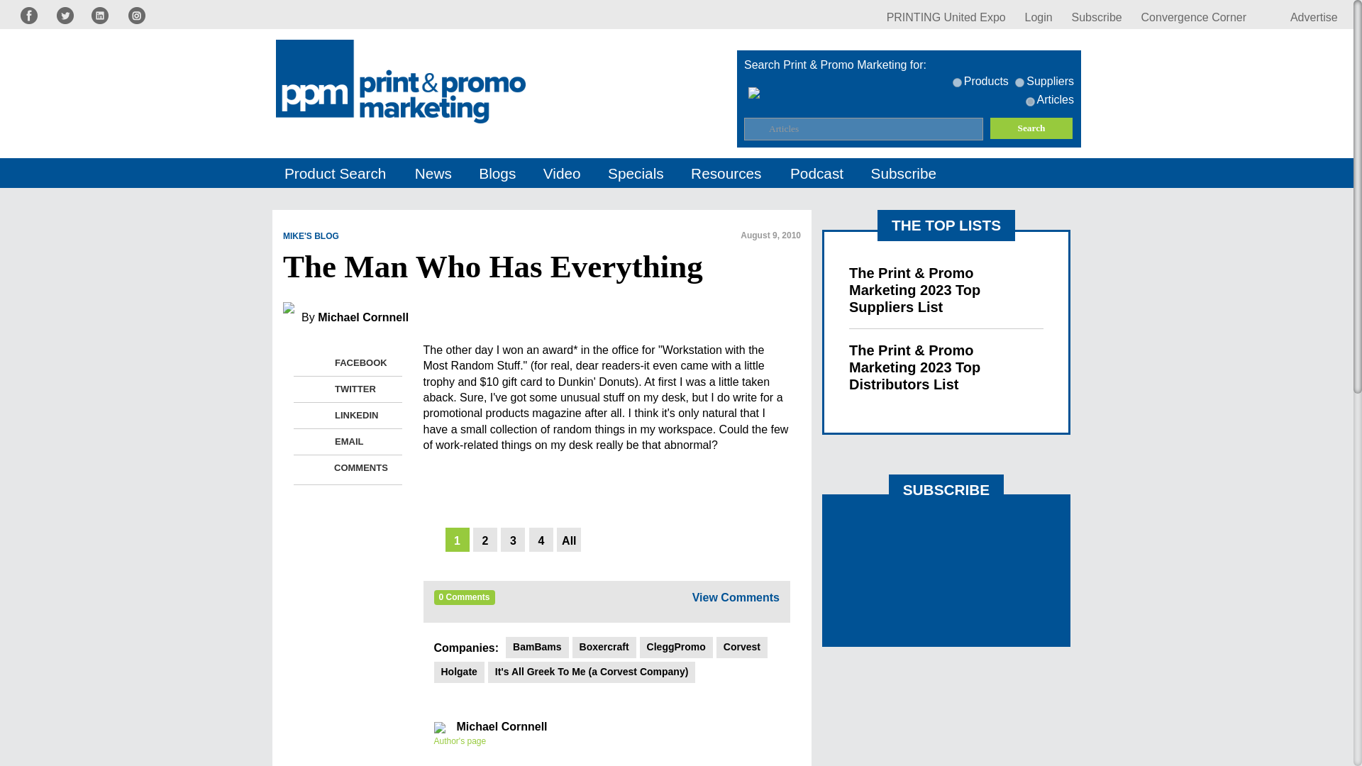 The image size is (1362, 766). Describe the element at coordinates (316, 389) in the screenshot. I see `Twitter` at that location.